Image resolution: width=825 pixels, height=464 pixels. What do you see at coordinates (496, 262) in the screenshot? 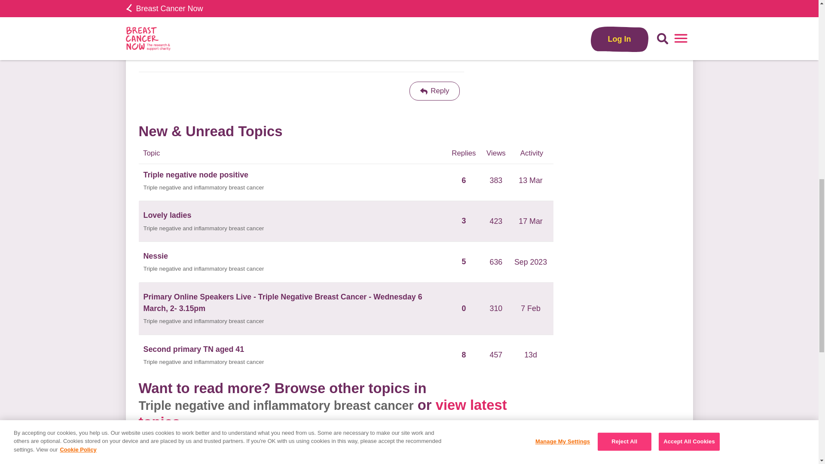
I see `this topic has been viewed 636 times` at bounding box center [496, 262].